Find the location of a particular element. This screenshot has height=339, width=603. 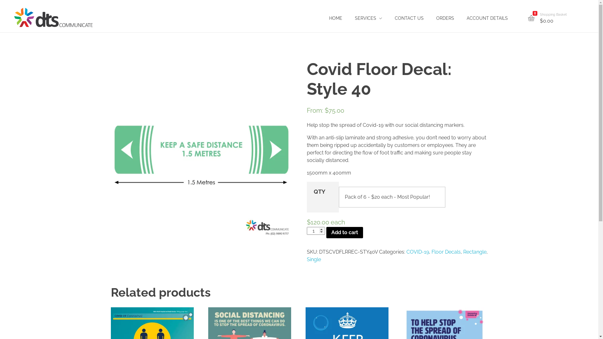

CONTACT US is located at coordinates (409, 18).